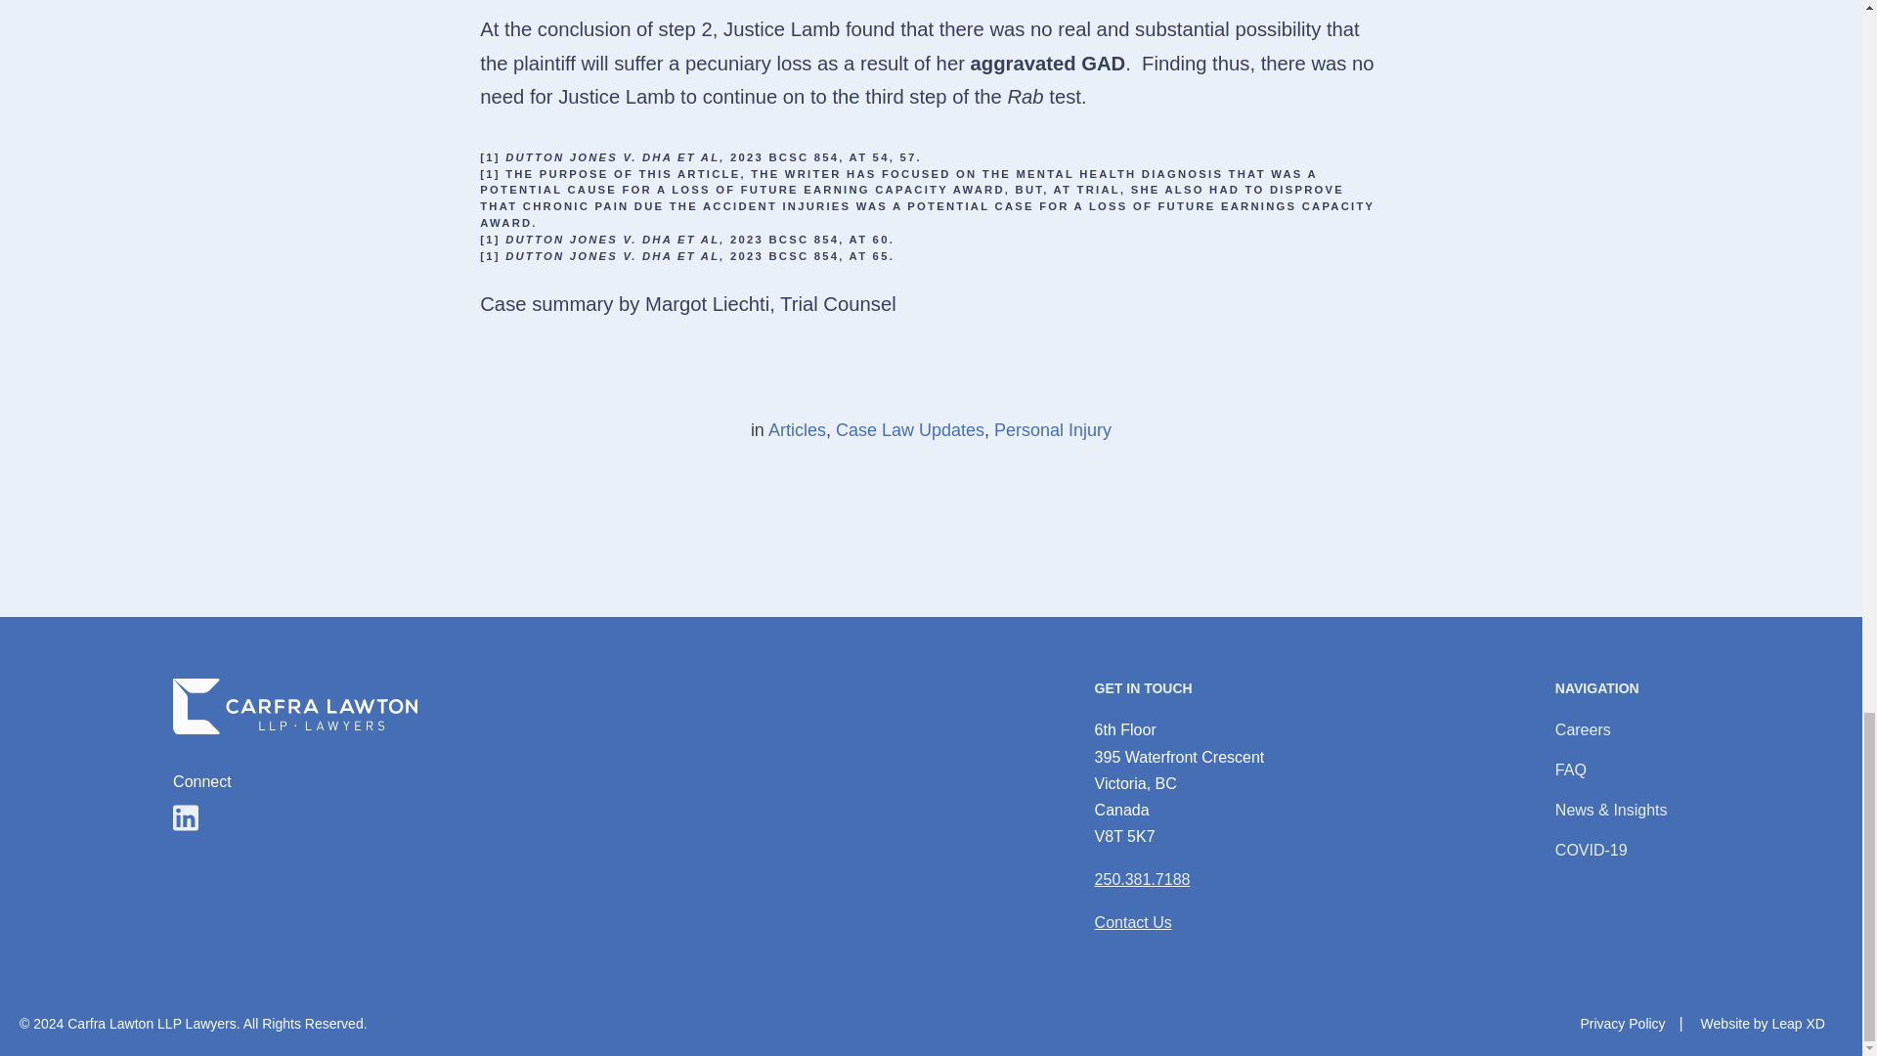 The image size is (1877, 1056). Describe the element at coordinates (1763, 1023) in the screenshot. I see `250.381.7188` at that location.